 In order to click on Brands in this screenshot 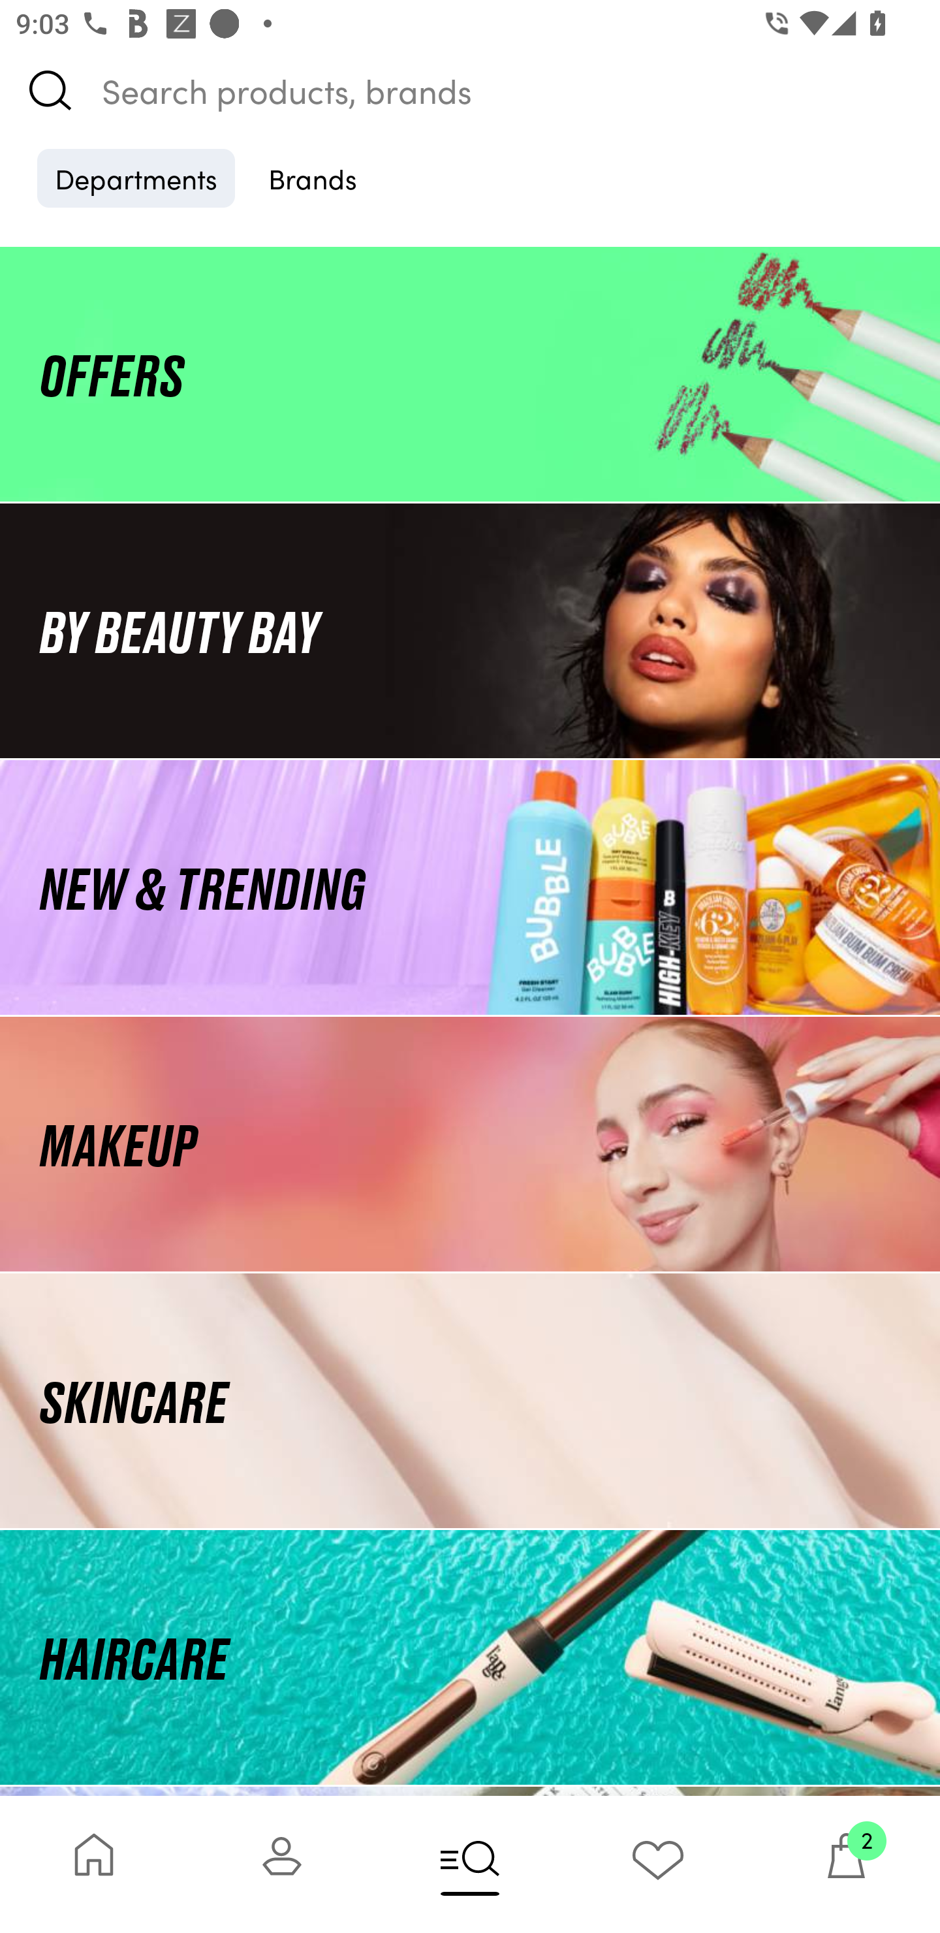, I will do `click(313, 178)`.